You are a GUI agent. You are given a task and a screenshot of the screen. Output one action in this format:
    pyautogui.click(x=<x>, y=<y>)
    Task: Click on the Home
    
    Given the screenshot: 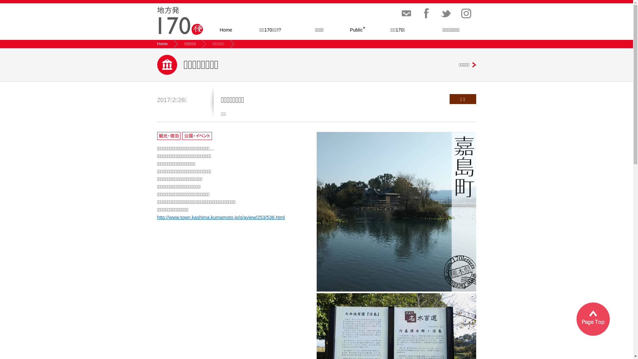 What is the action you would take?
    pyautogui.click(x=162, y=44)
    